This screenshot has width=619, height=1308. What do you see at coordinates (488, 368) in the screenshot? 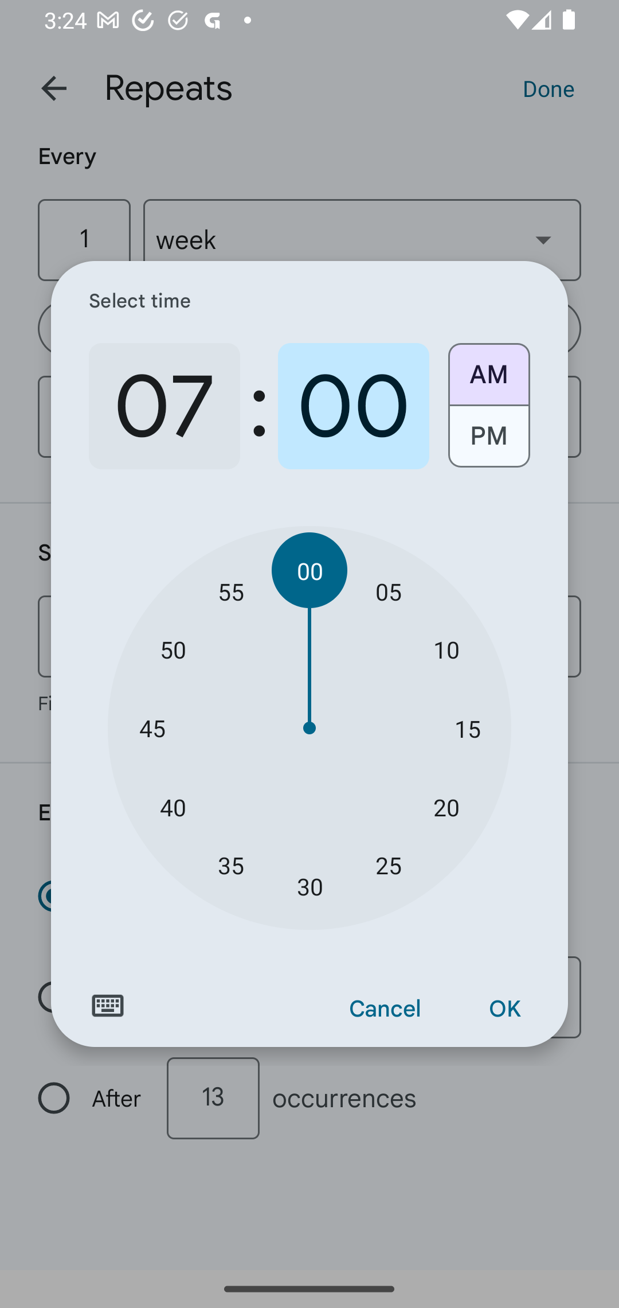
I see `AM` at bounding box center [488, 368].